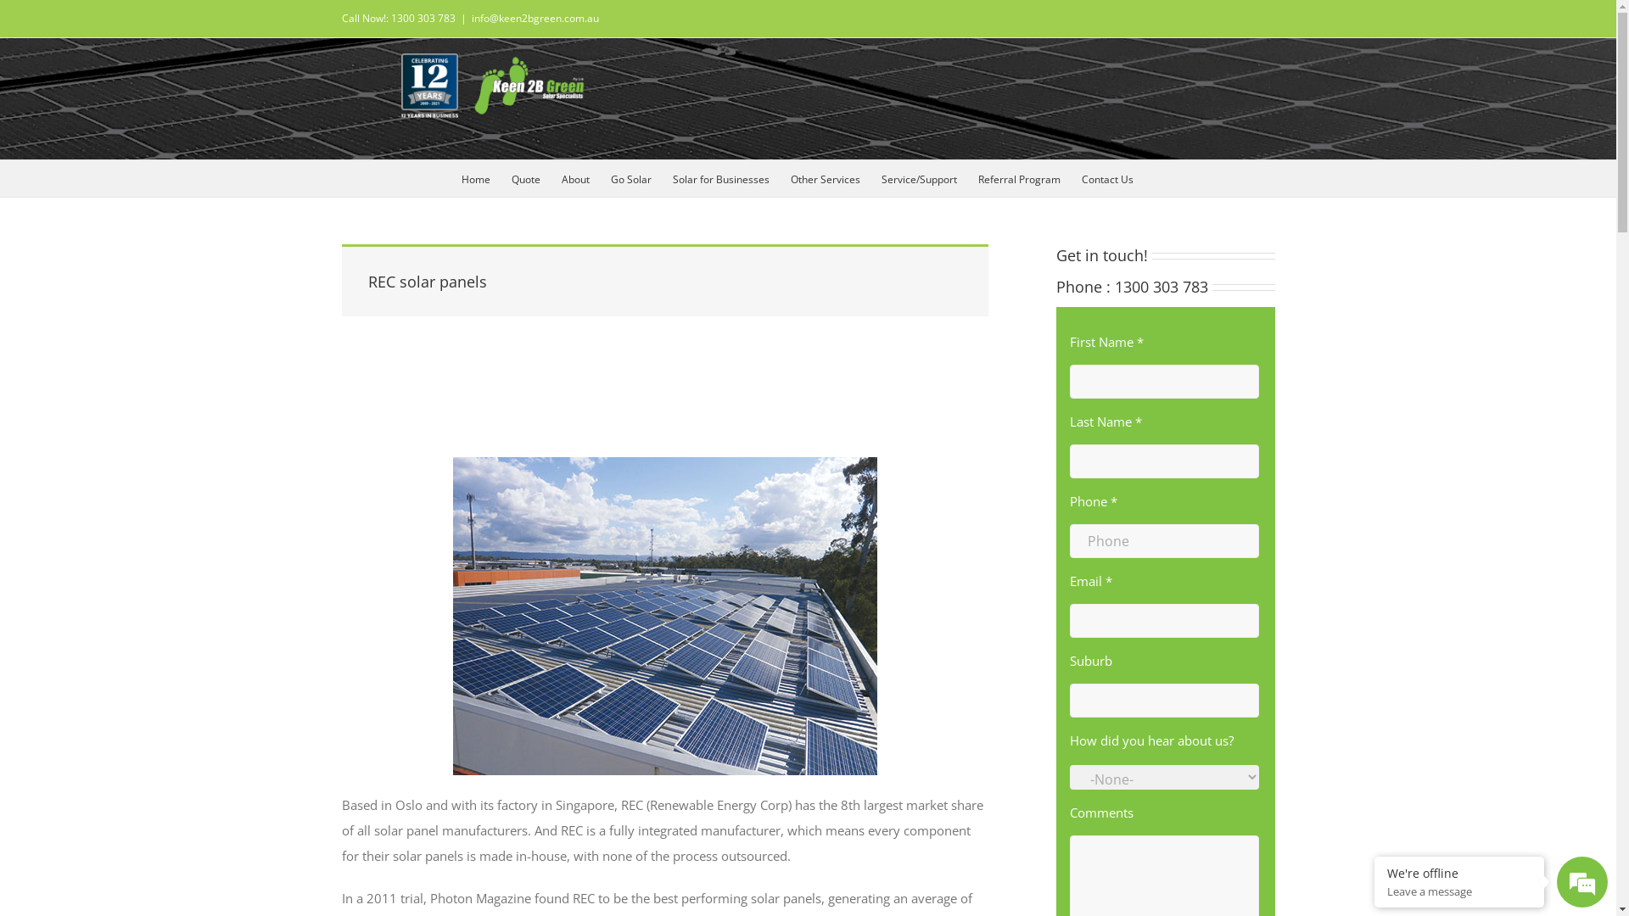  What do you see at coordinates (526, 178) in the screenshot?
I see `Quote` at bounding box center [526, 178].